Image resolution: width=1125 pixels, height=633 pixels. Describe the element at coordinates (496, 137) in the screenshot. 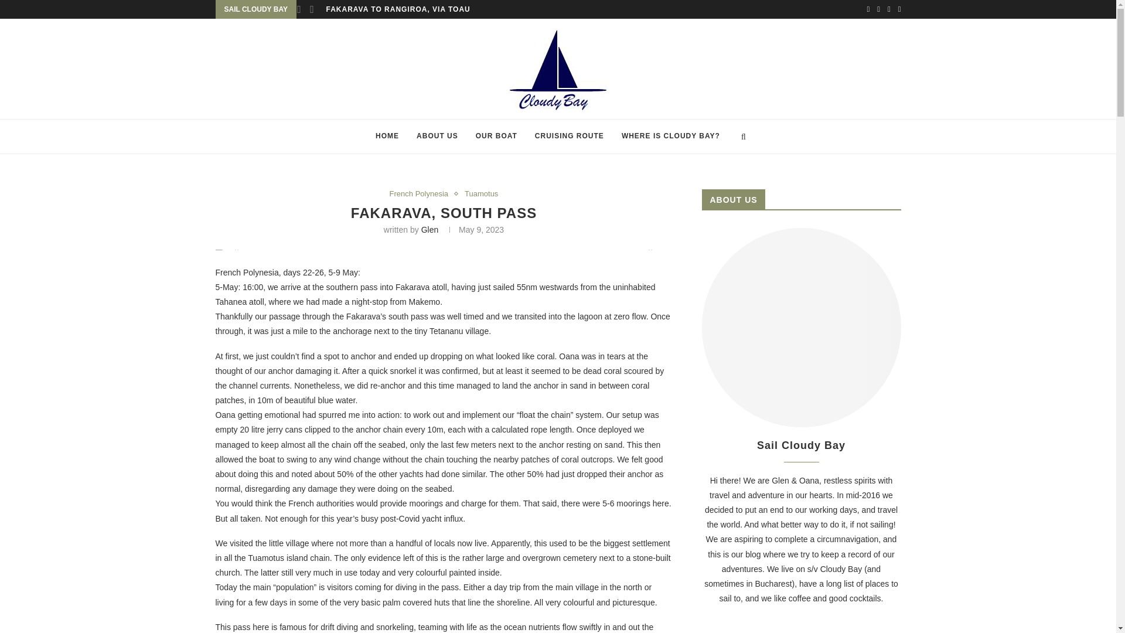

I see `OUR BOAT` at that location.